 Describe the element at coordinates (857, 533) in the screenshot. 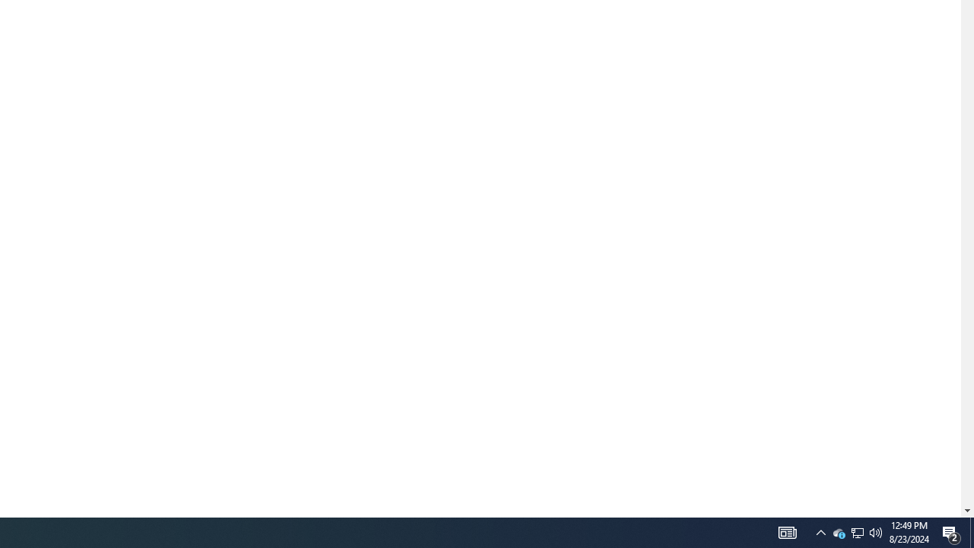

I see `AutomationID: 4105` at that location.